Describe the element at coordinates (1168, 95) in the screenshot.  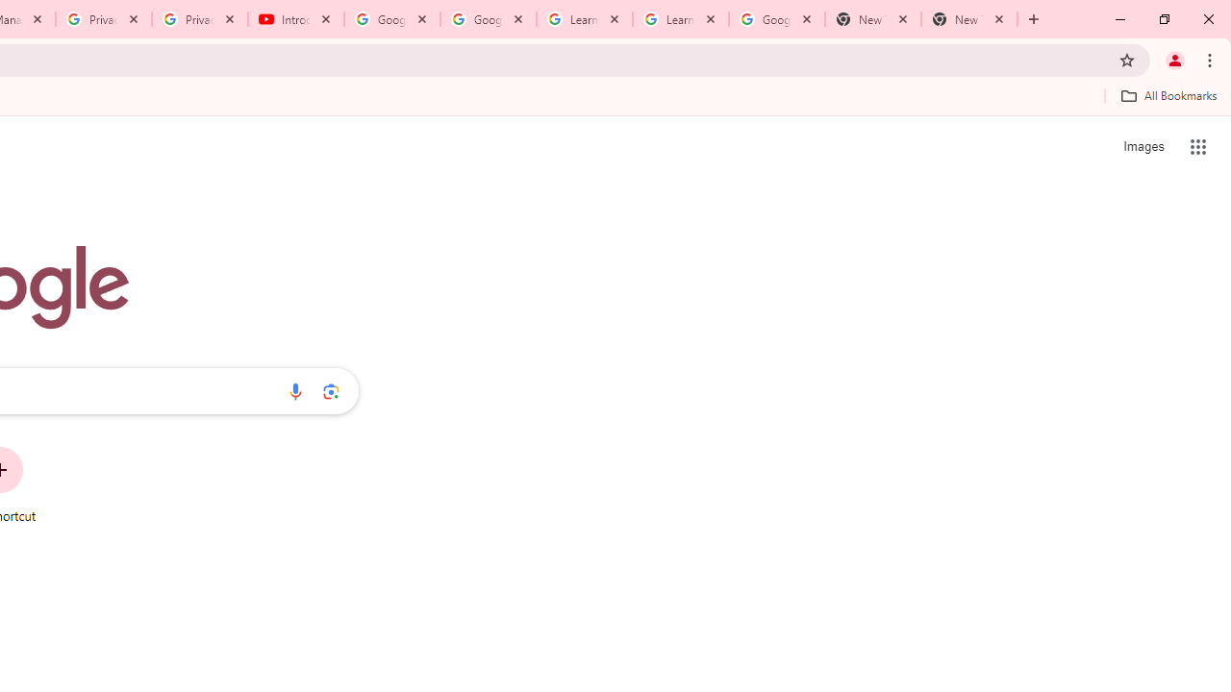
I see `All Bookmarks` at that location.